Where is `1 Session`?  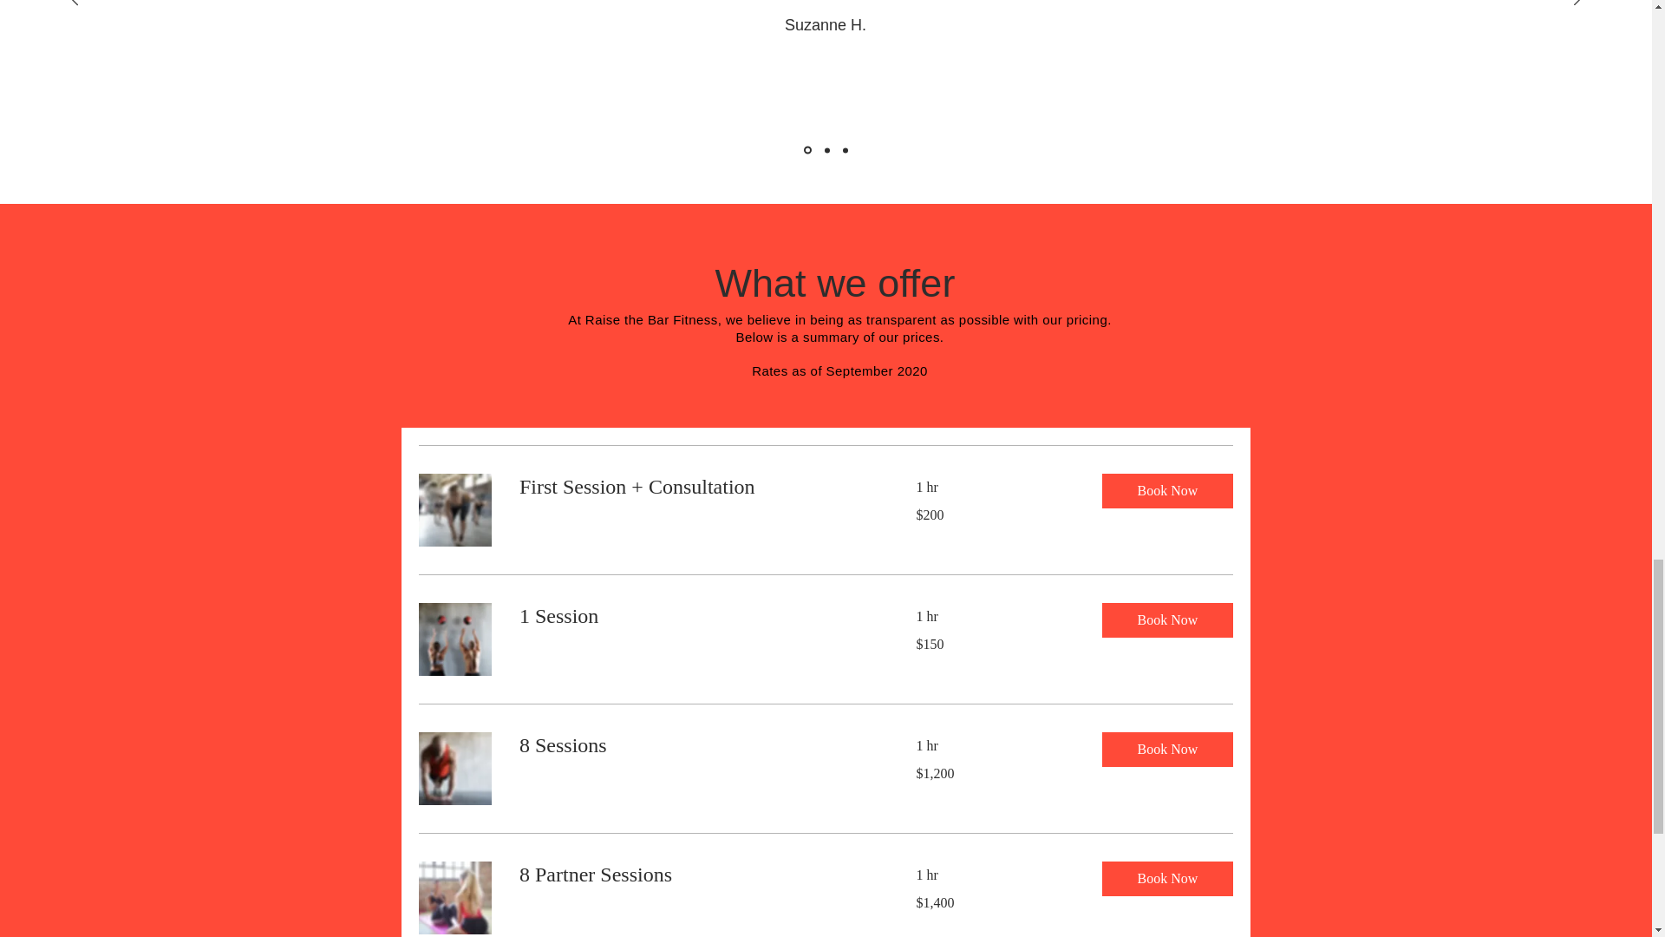 1 Session is located at coordinates (695, 616).